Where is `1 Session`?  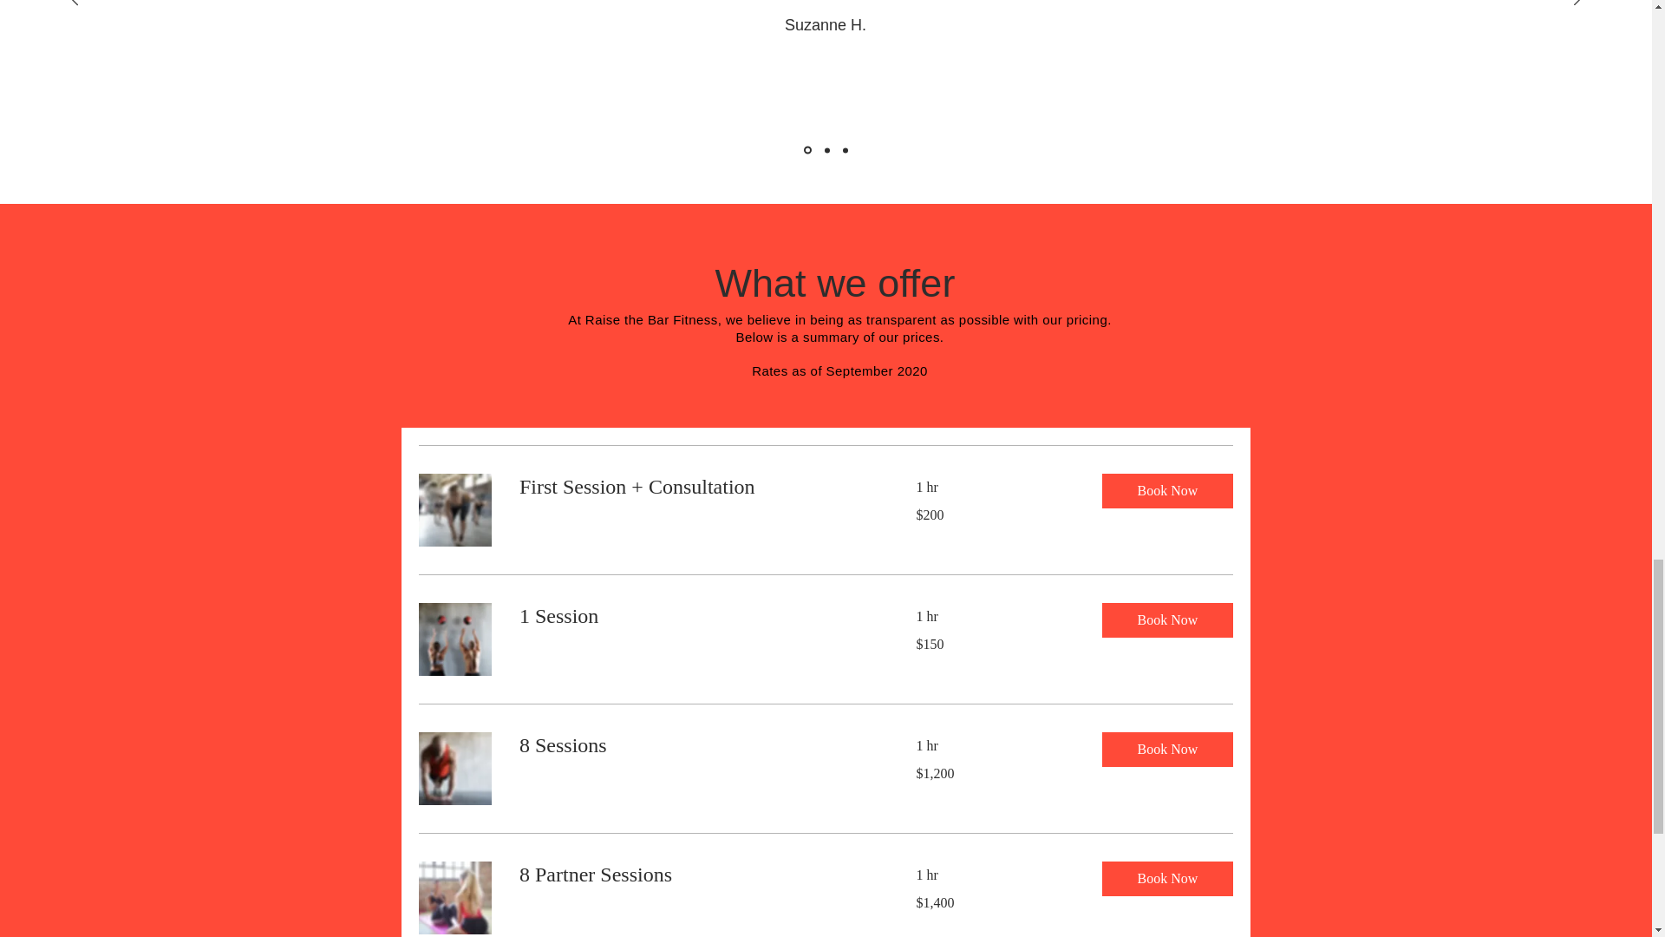 1 Session is located at coordinates (695, 616).